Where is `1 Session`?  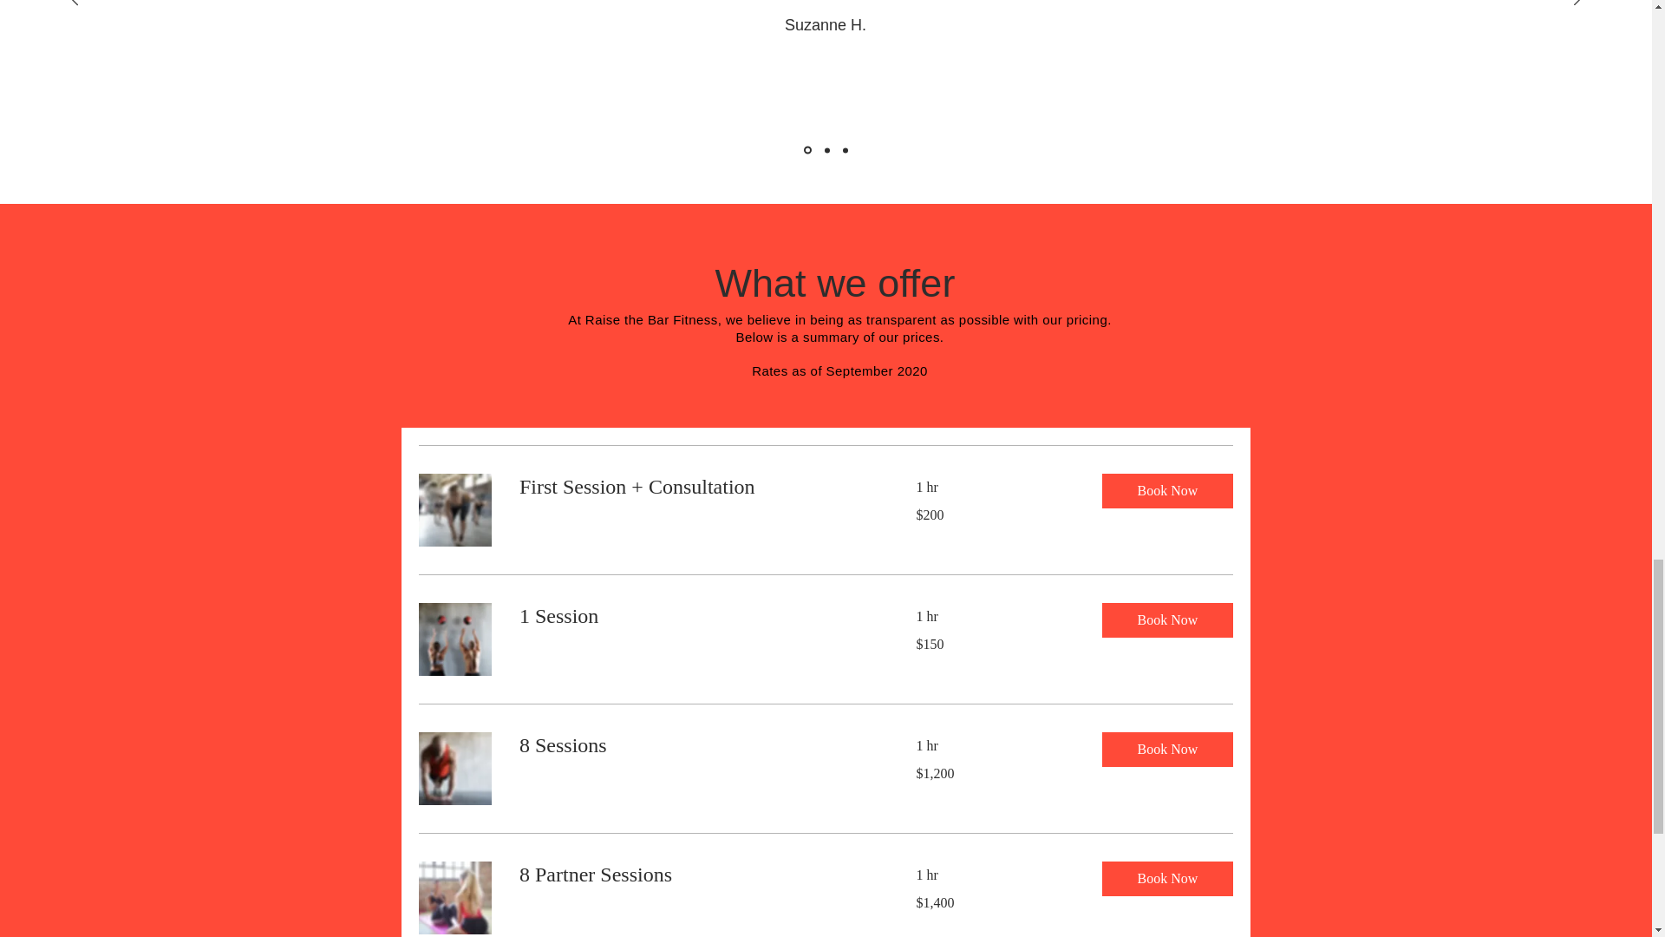 1 Session is located at coordinates (695, 616).